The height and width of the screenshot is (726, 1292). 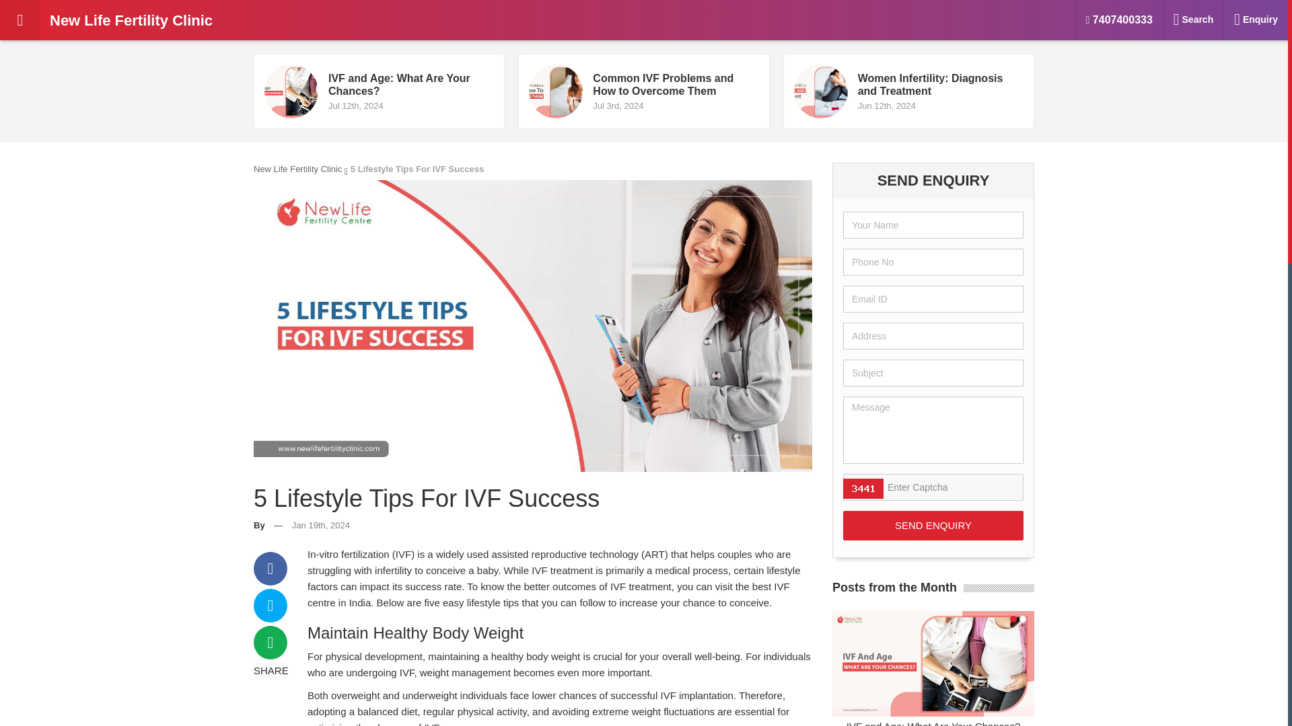 What do you see at coordinates (908, 91) in the screenshot?
I see `SEND ENQUIRY` at bounding box center [908, 91].